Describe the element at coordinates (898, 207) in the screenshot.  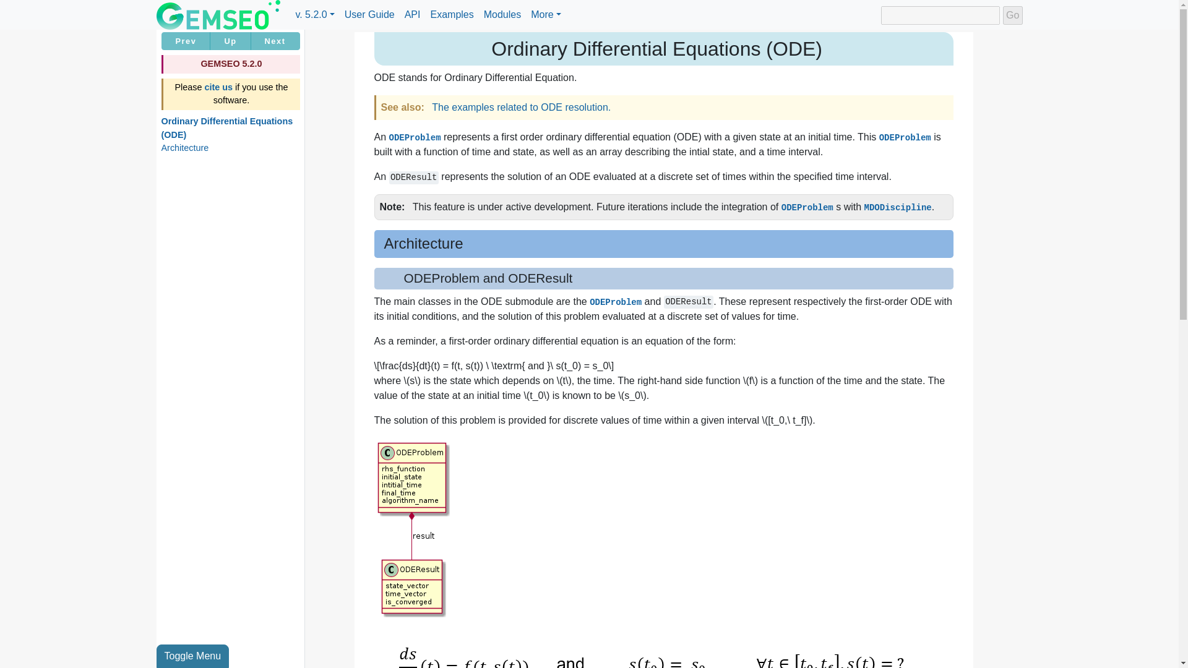
I see `gemseo.core.discipline.MDODiscipline` at that location.